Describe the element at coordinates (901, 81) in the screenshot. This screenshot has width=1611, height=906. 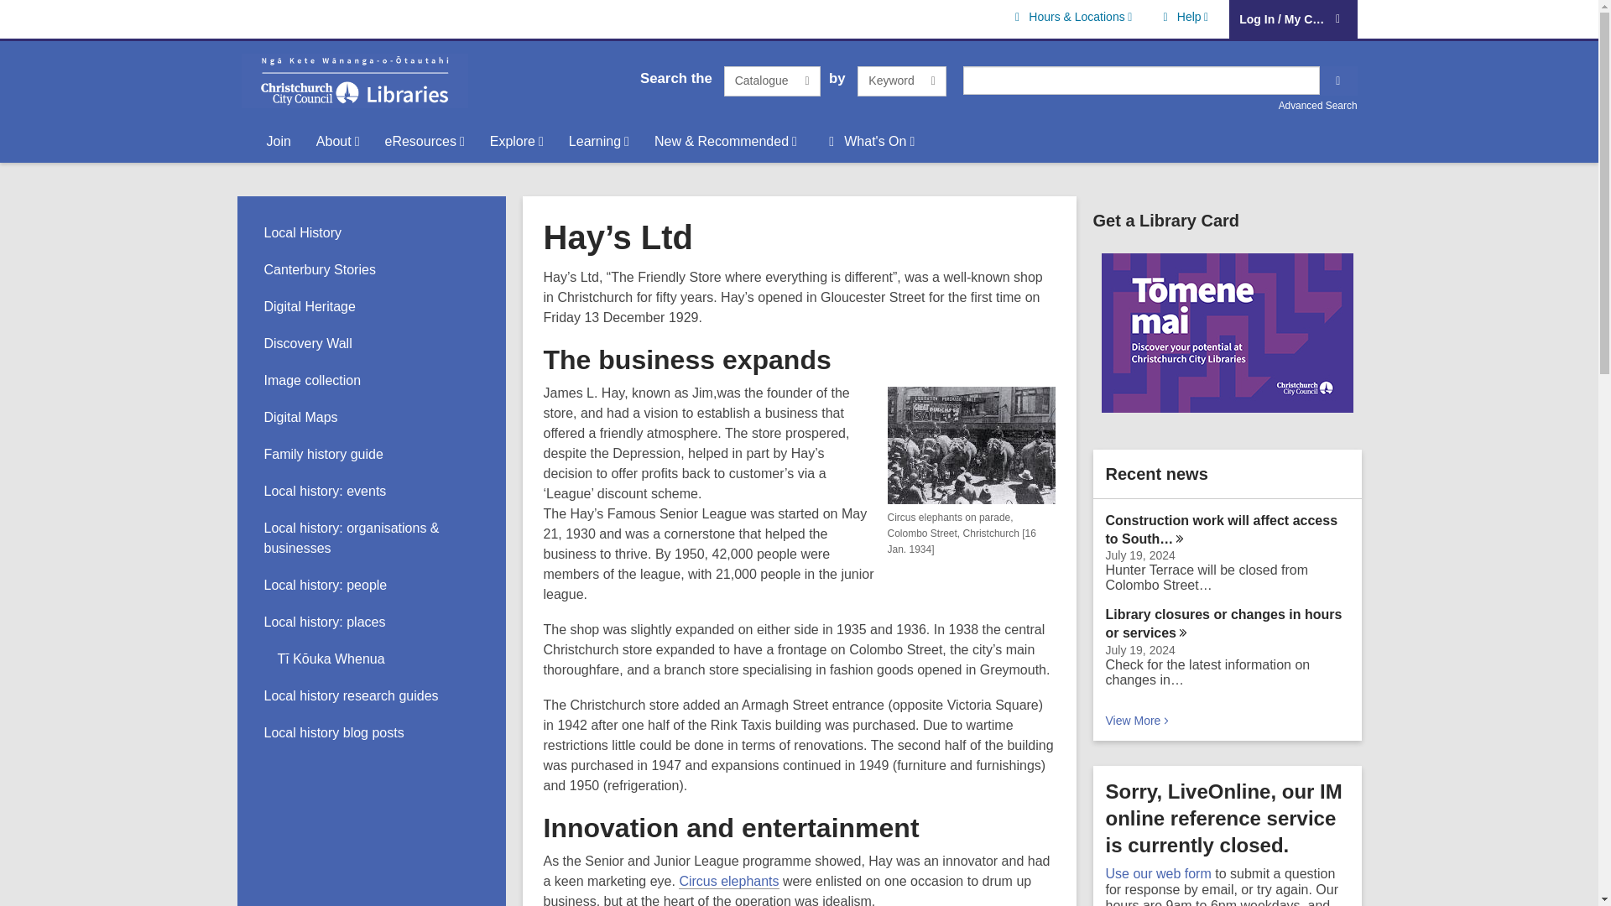
I see `Keyword` at that location.